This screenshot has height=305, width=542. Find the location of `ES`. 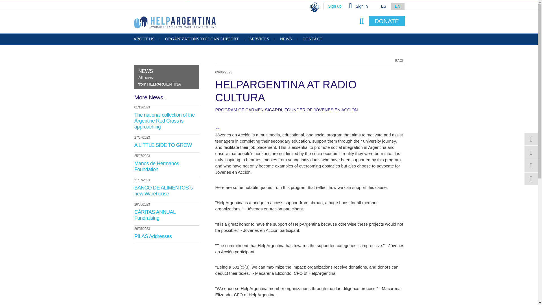

ES is located at coordinates (383, 6).